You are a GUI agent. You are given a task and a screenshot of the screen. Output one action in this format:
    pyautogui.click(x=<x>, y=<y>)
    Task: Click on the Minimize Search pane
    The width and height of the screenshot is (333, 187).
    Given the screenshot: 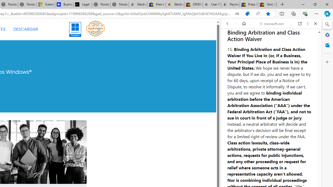 What is the action you would take?
    pyautogui.click(x=327, y=24)
    